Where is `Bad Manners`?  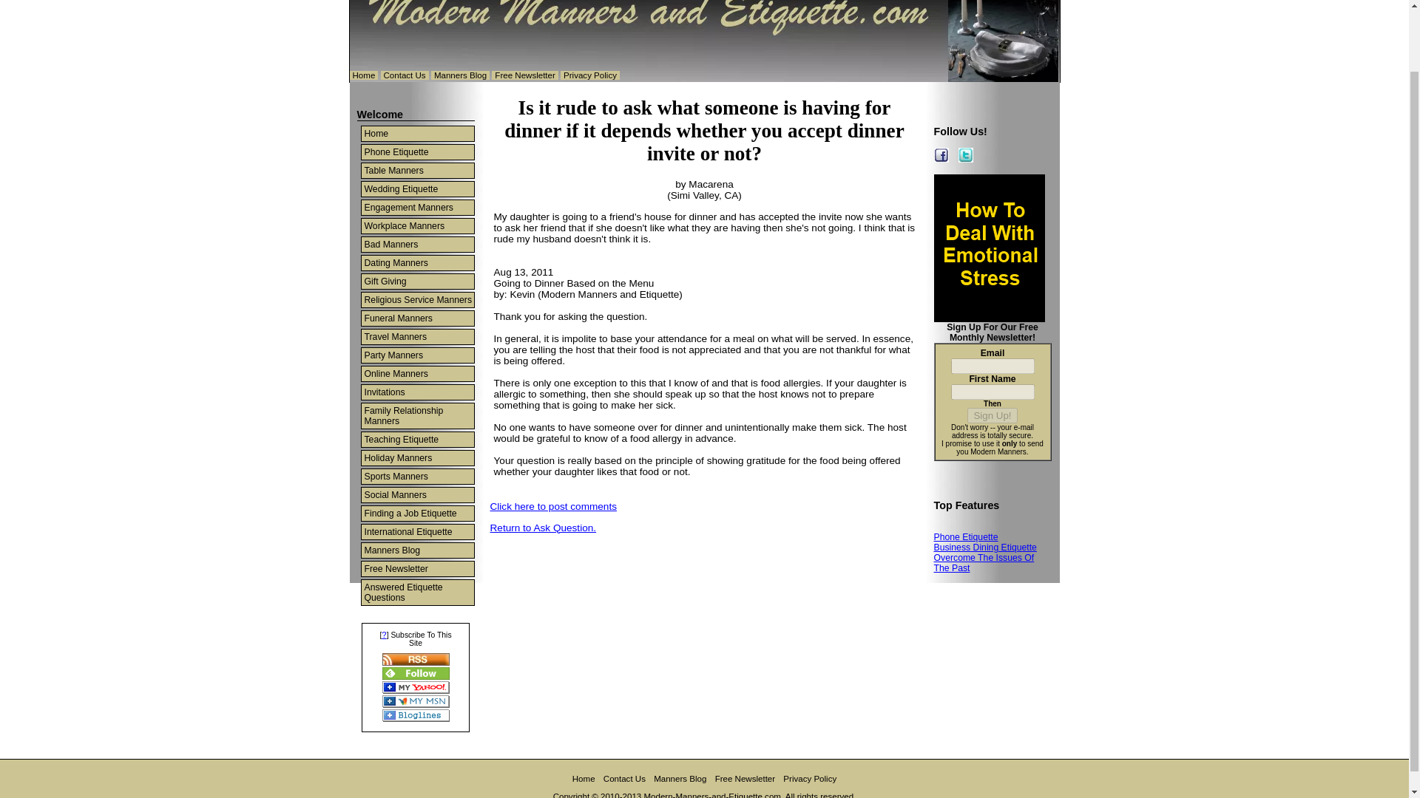
Bad Manners is located at coordinates (416, 244).